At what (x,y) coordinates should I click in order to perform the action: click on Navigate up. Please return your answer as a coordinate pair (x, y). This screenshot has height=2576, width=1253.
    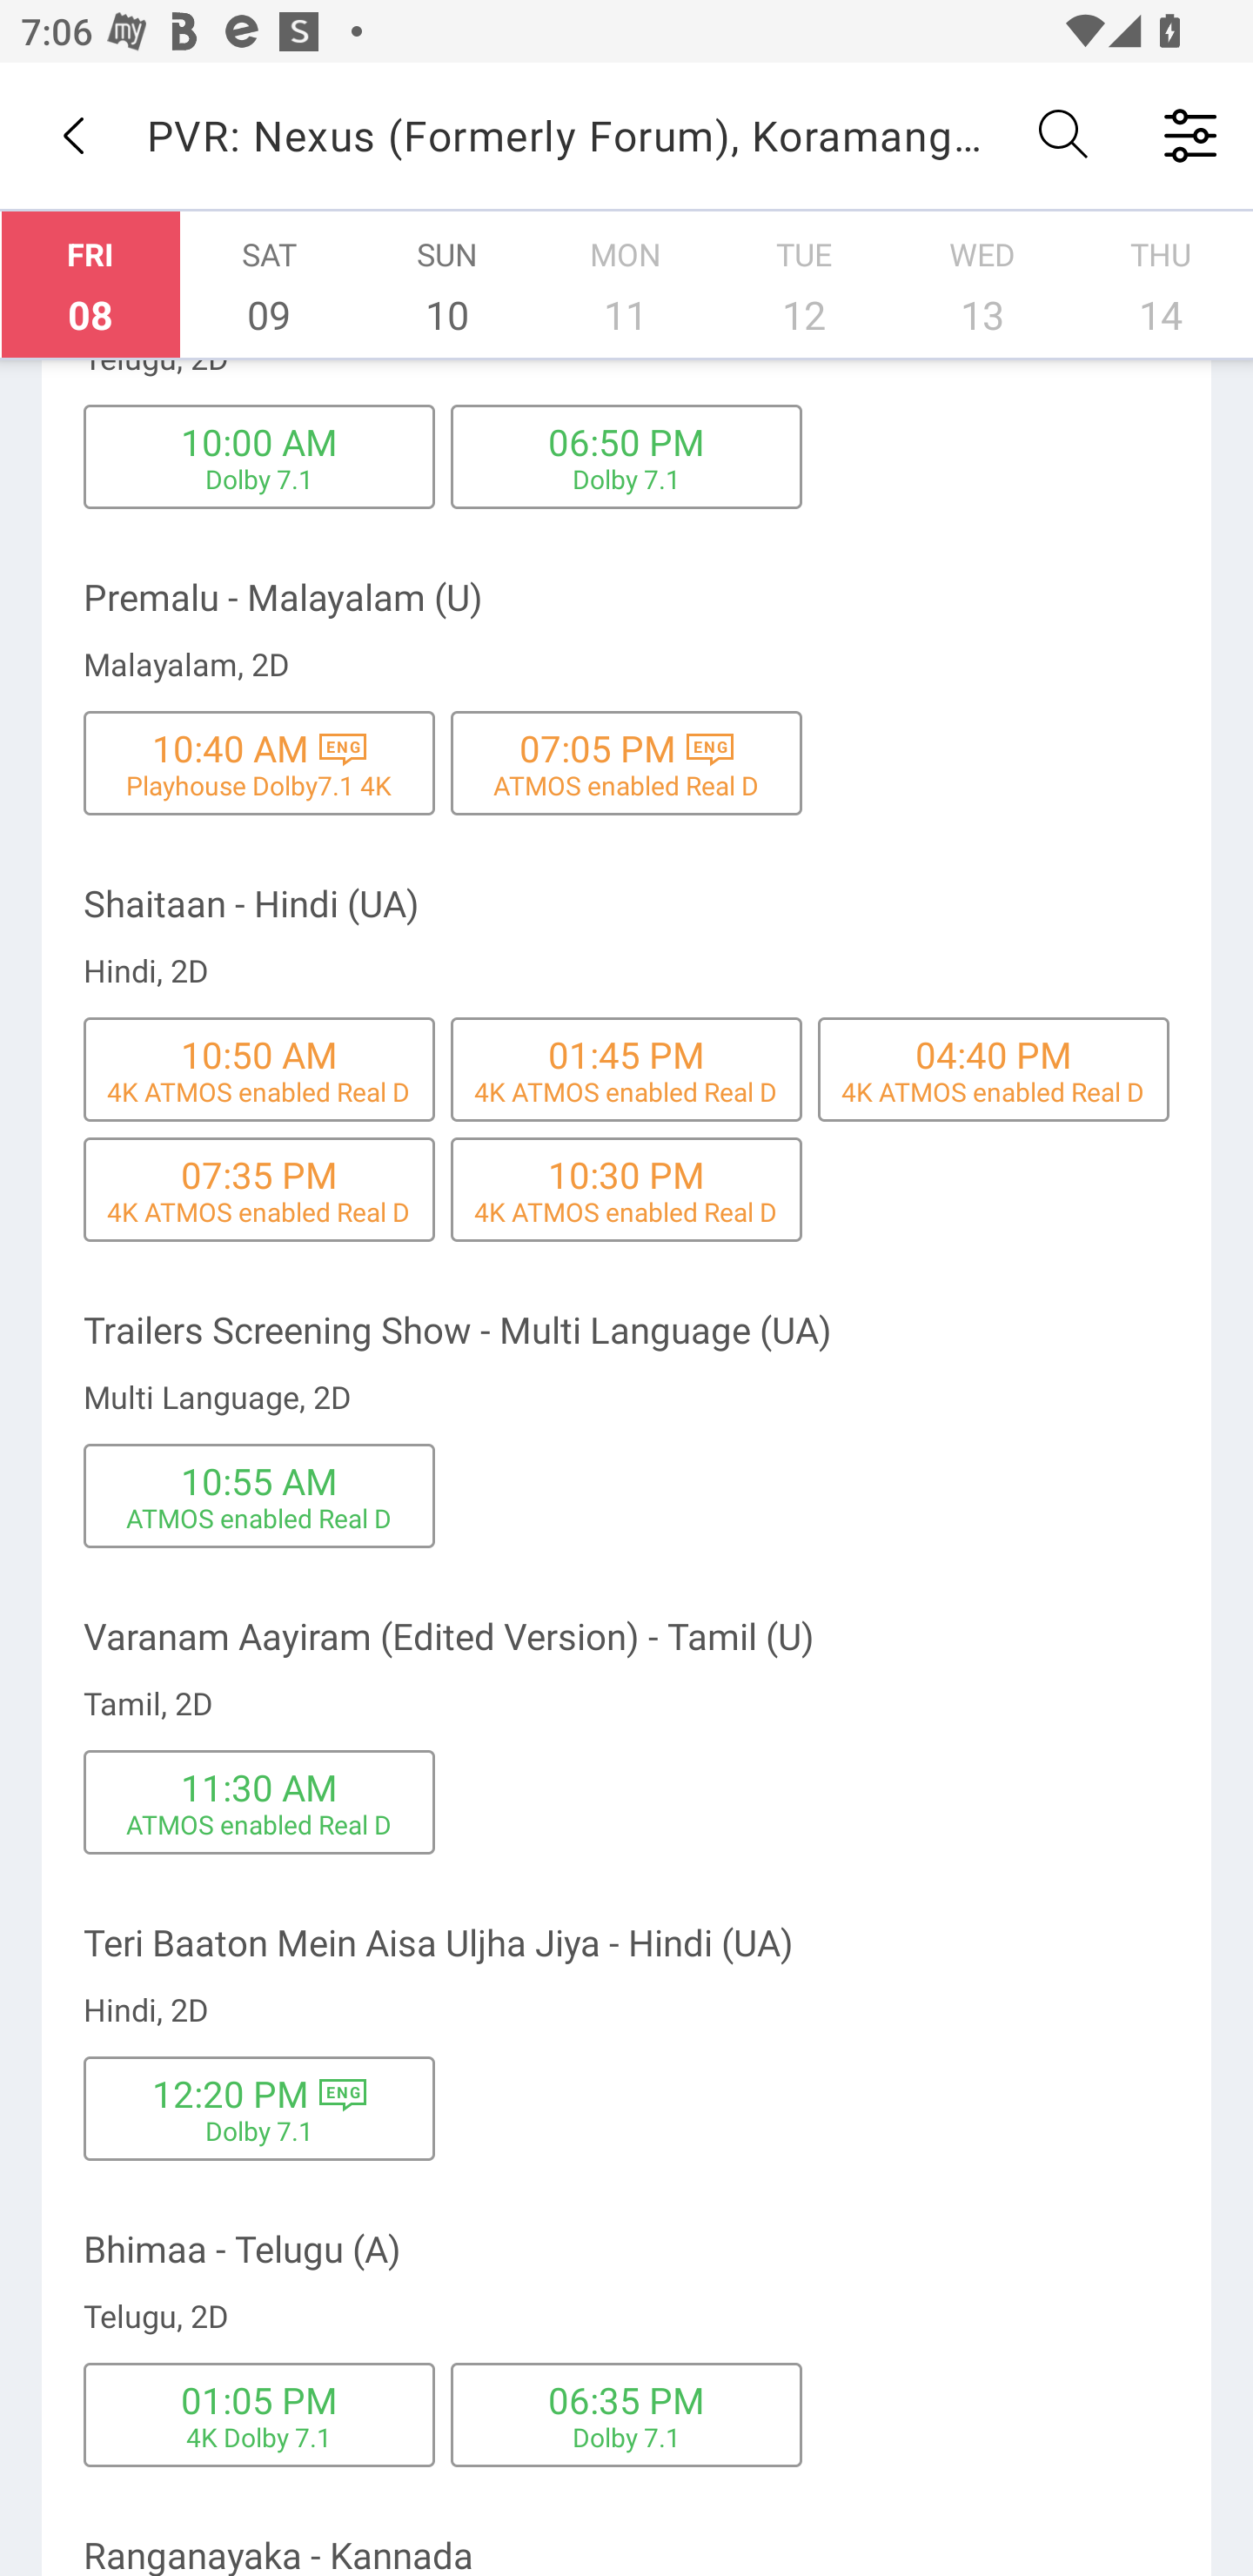
    Looking at the image, I should click on (73, 135).